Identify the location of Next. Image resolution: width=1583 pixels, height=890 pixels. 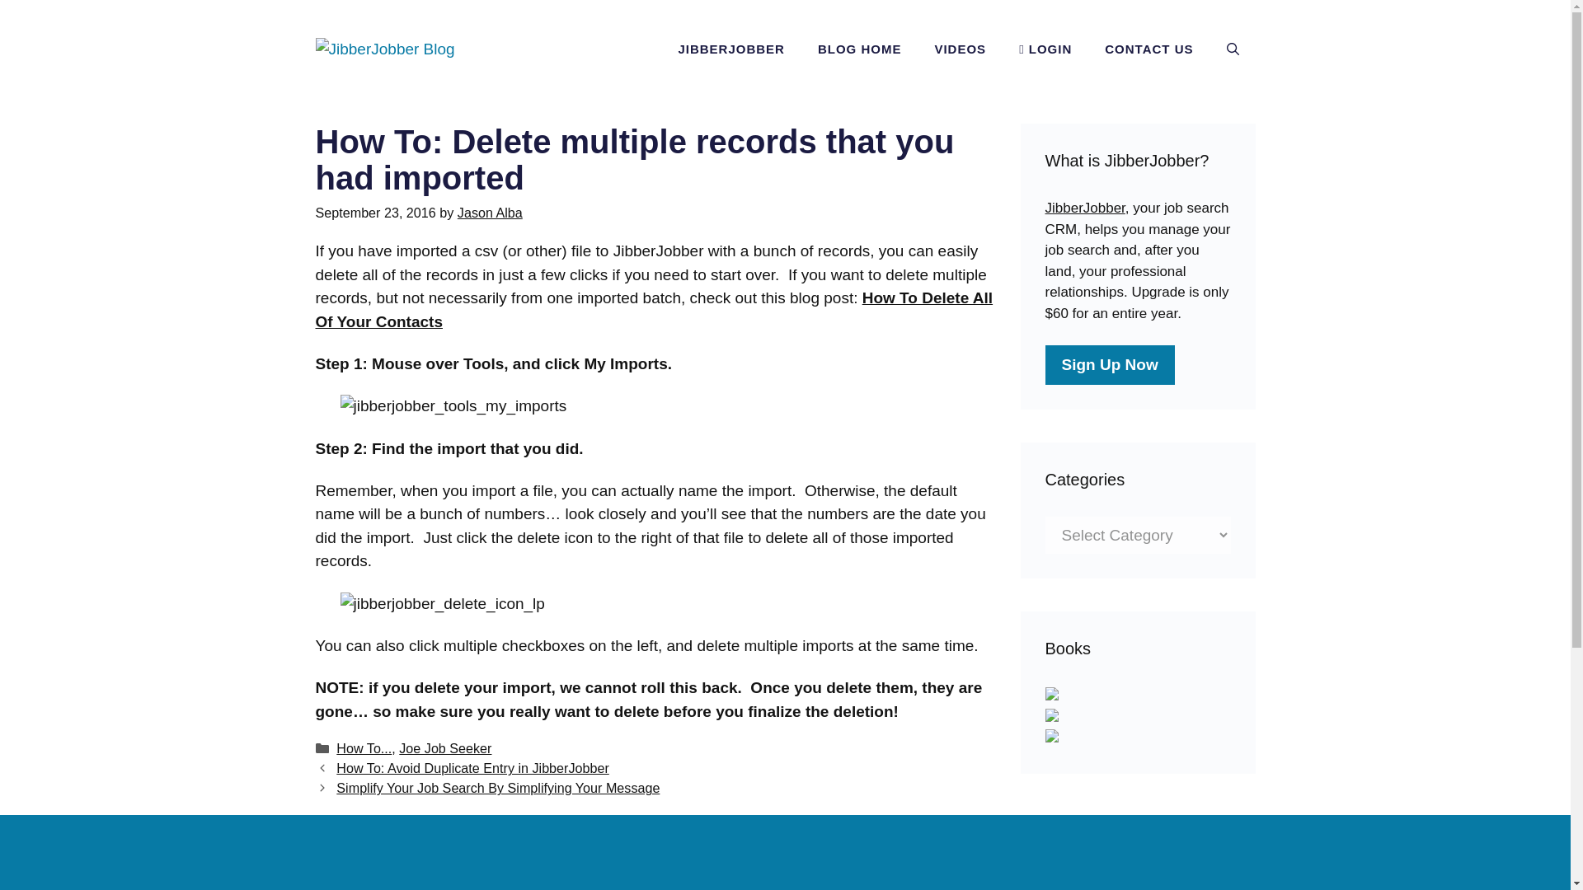
(498, 788).